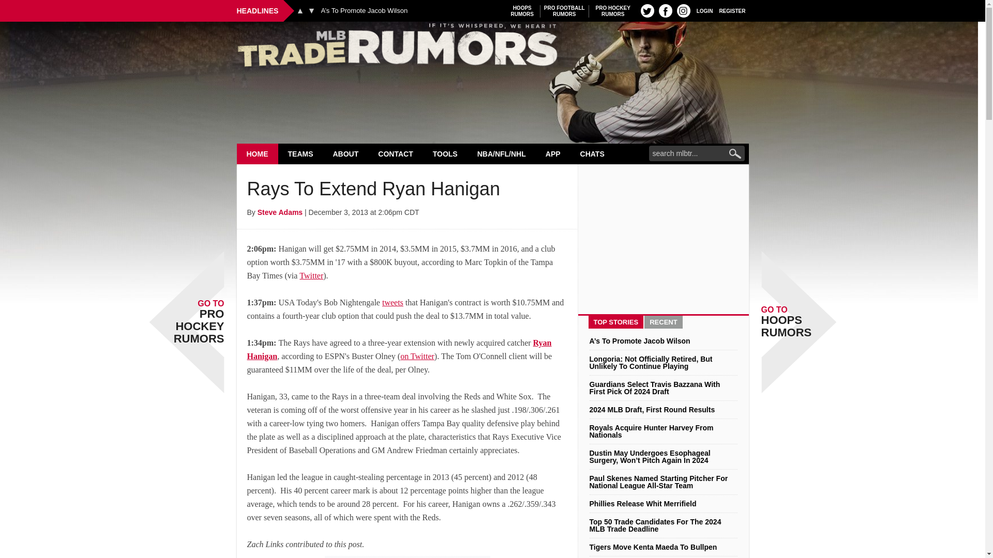 The width and height of the screenshot is (993, 558). Describe the element at coordinates (704, 10) in the screenshot. I see `REGISTER` at that location.